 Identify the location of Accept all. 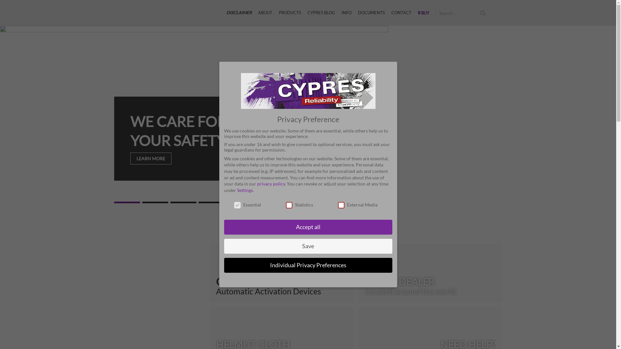
(308, 227).